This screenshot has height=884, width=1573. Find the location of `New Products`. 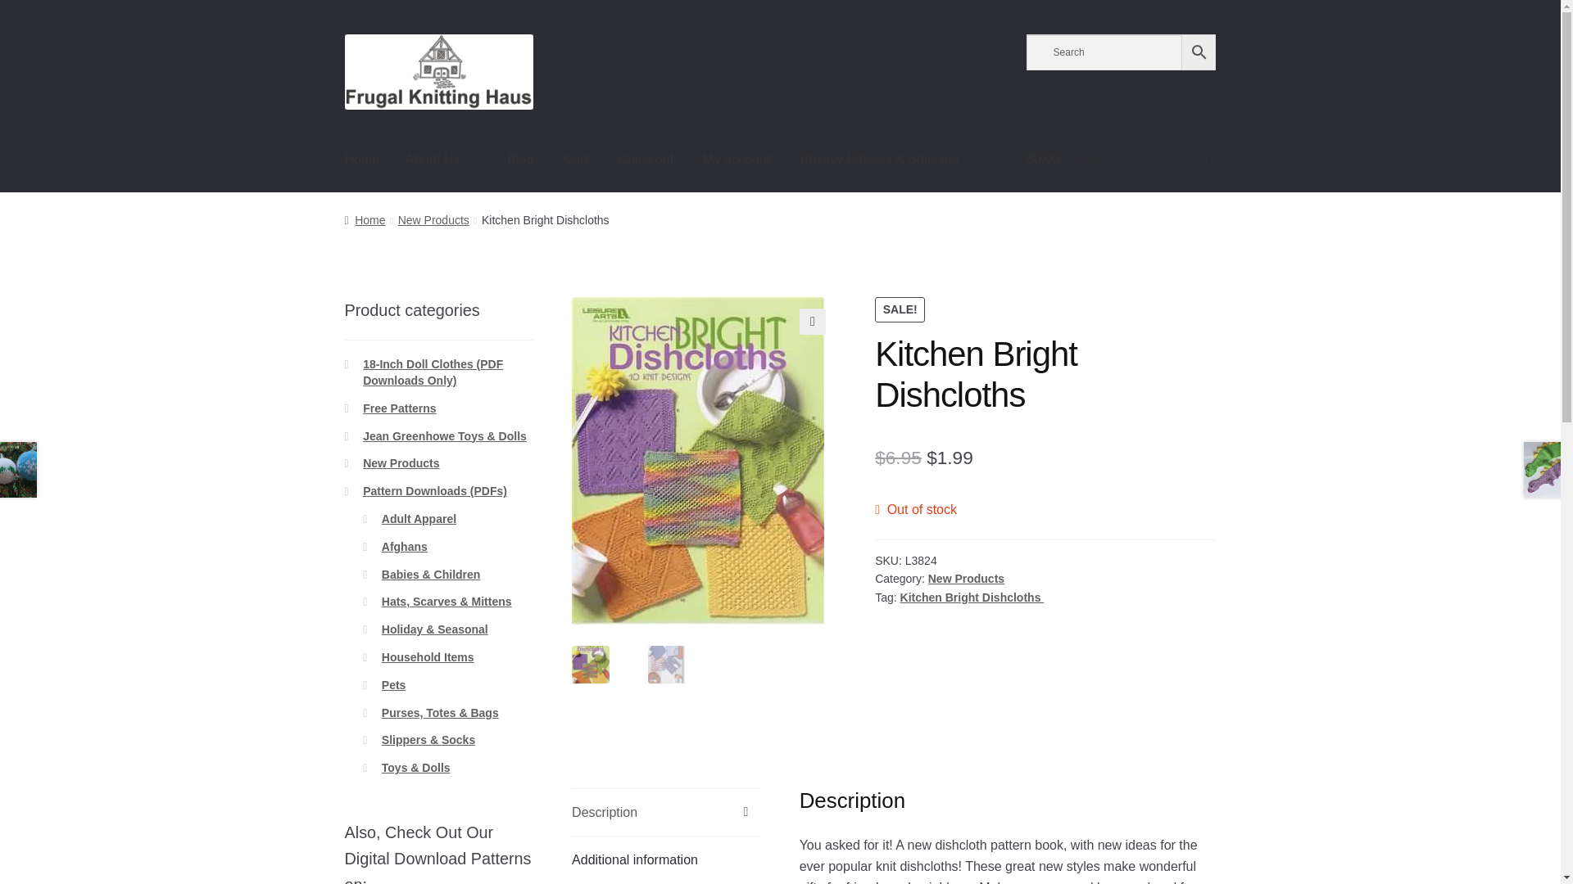

New Products is located at coordinates (433, 219).